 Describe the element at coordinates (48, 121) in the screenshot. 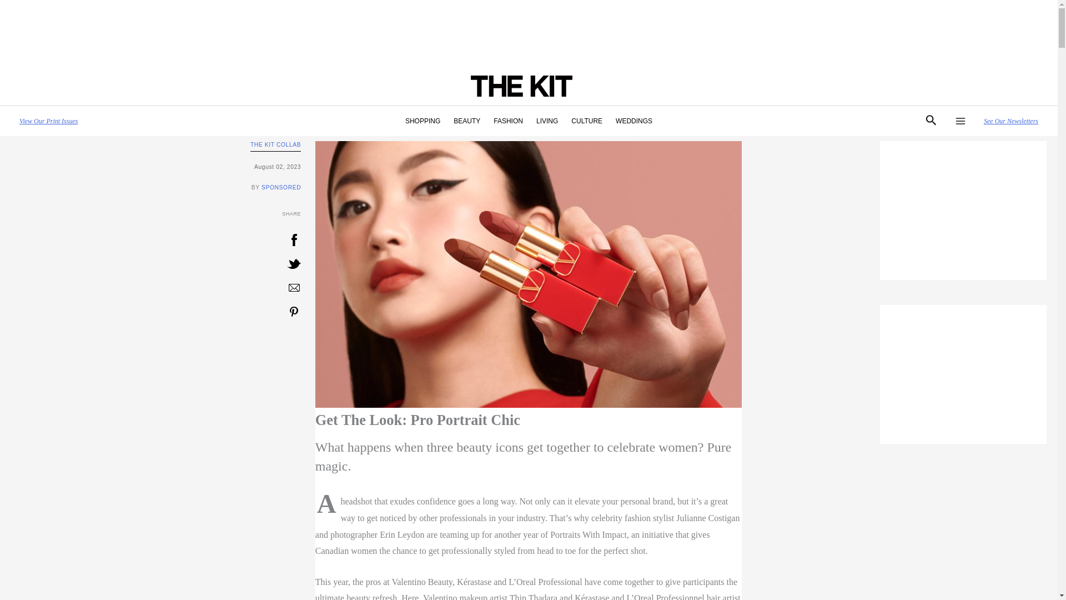

I see `View Our Print Issues` at that location.